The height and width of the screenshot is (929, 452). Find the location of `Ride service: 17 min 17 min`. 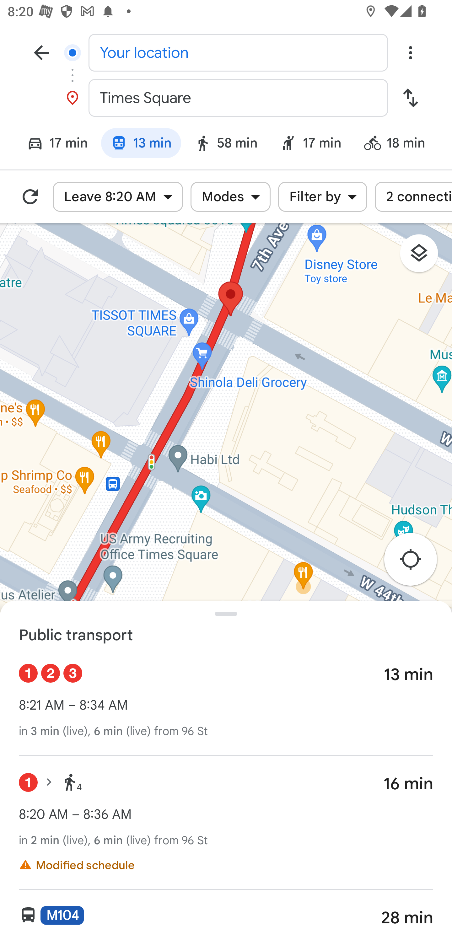

Ride service: 17 min 17 min is located at coordinates (311, 145).